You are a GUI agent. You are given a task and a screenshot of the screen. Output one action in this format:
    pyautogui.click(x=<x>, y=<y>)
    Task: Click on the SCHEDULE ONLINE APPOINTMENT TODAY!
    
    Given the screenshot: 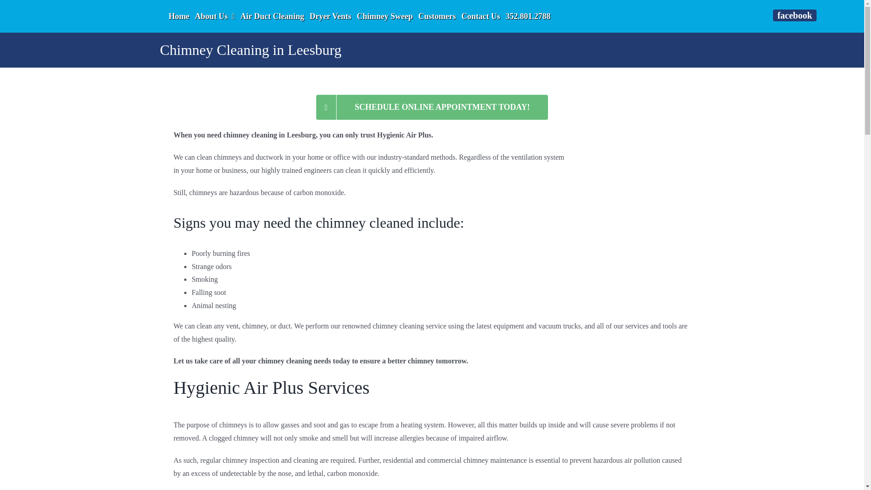 What is the action you would take?
    pyautogui.click(x=432, y=107)
    